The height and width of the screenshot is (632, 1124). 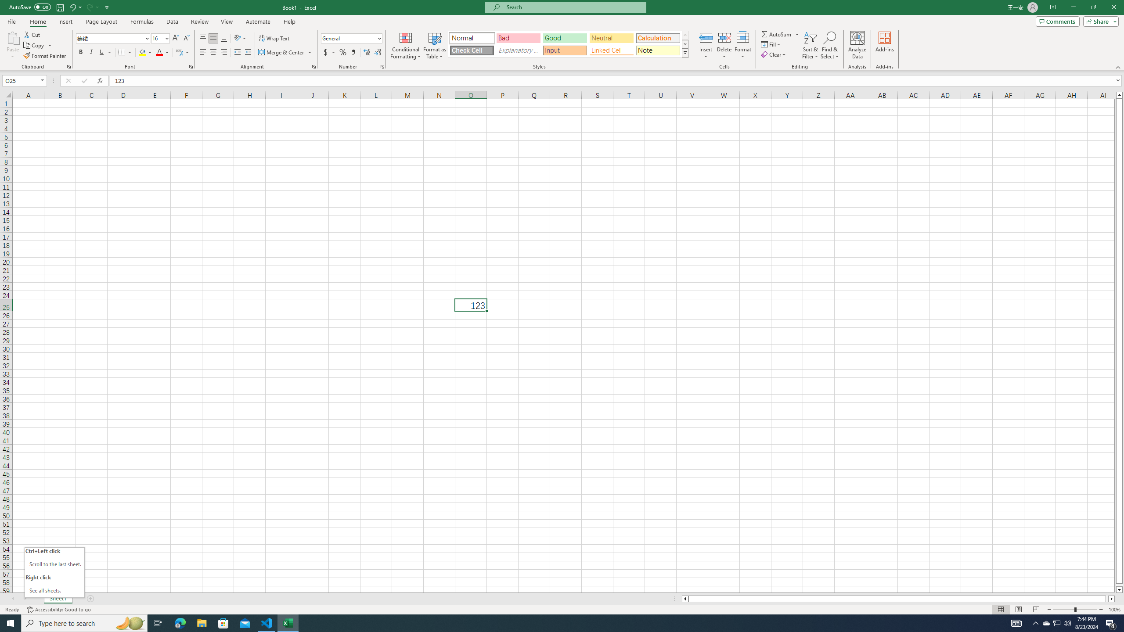 I want to click on Bad, so click(x=518, y=38).